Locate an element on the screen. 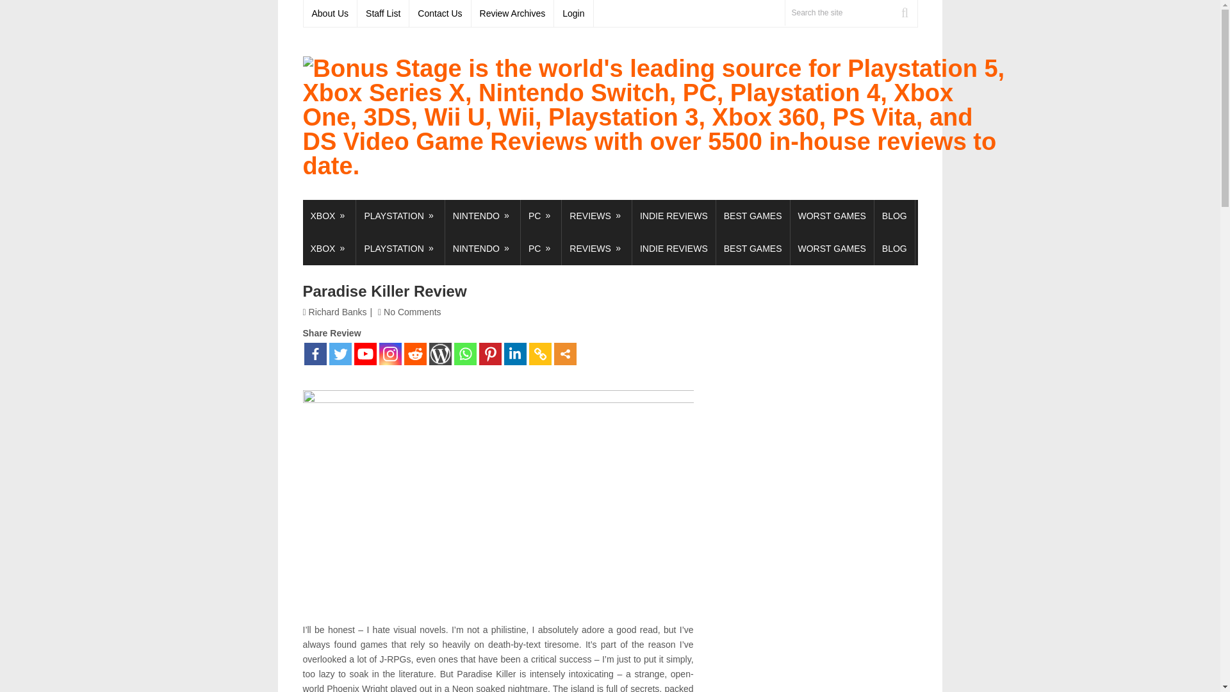 Image resolution: width=1230 pixels, height=692 pixels. XBOX is located at coordinates (329, 216).